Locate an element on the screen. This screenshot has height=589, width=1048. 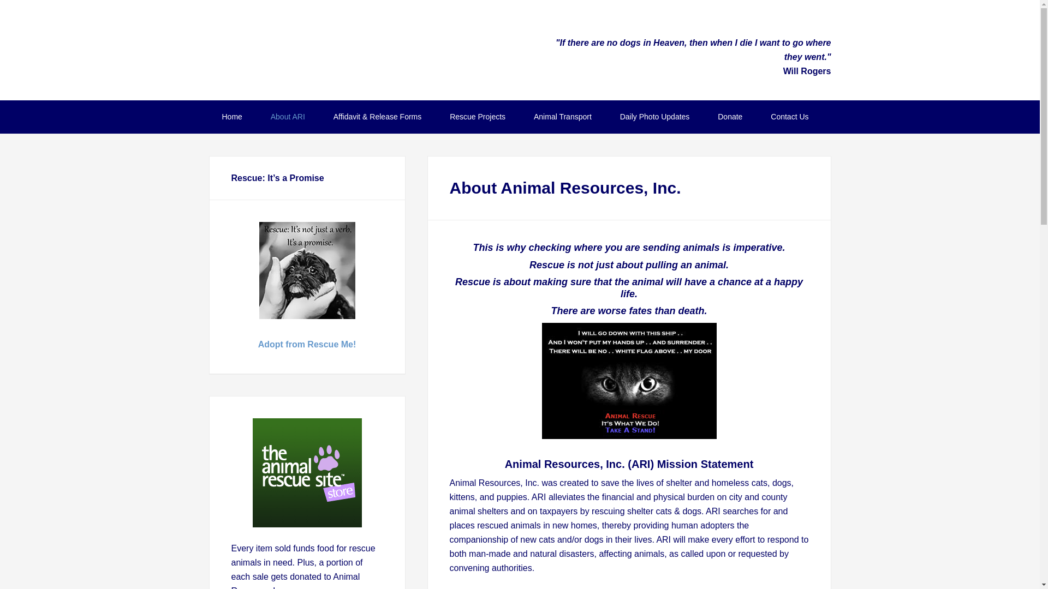
Adopt from Rescue Me! is located at coordinates (307, 345).